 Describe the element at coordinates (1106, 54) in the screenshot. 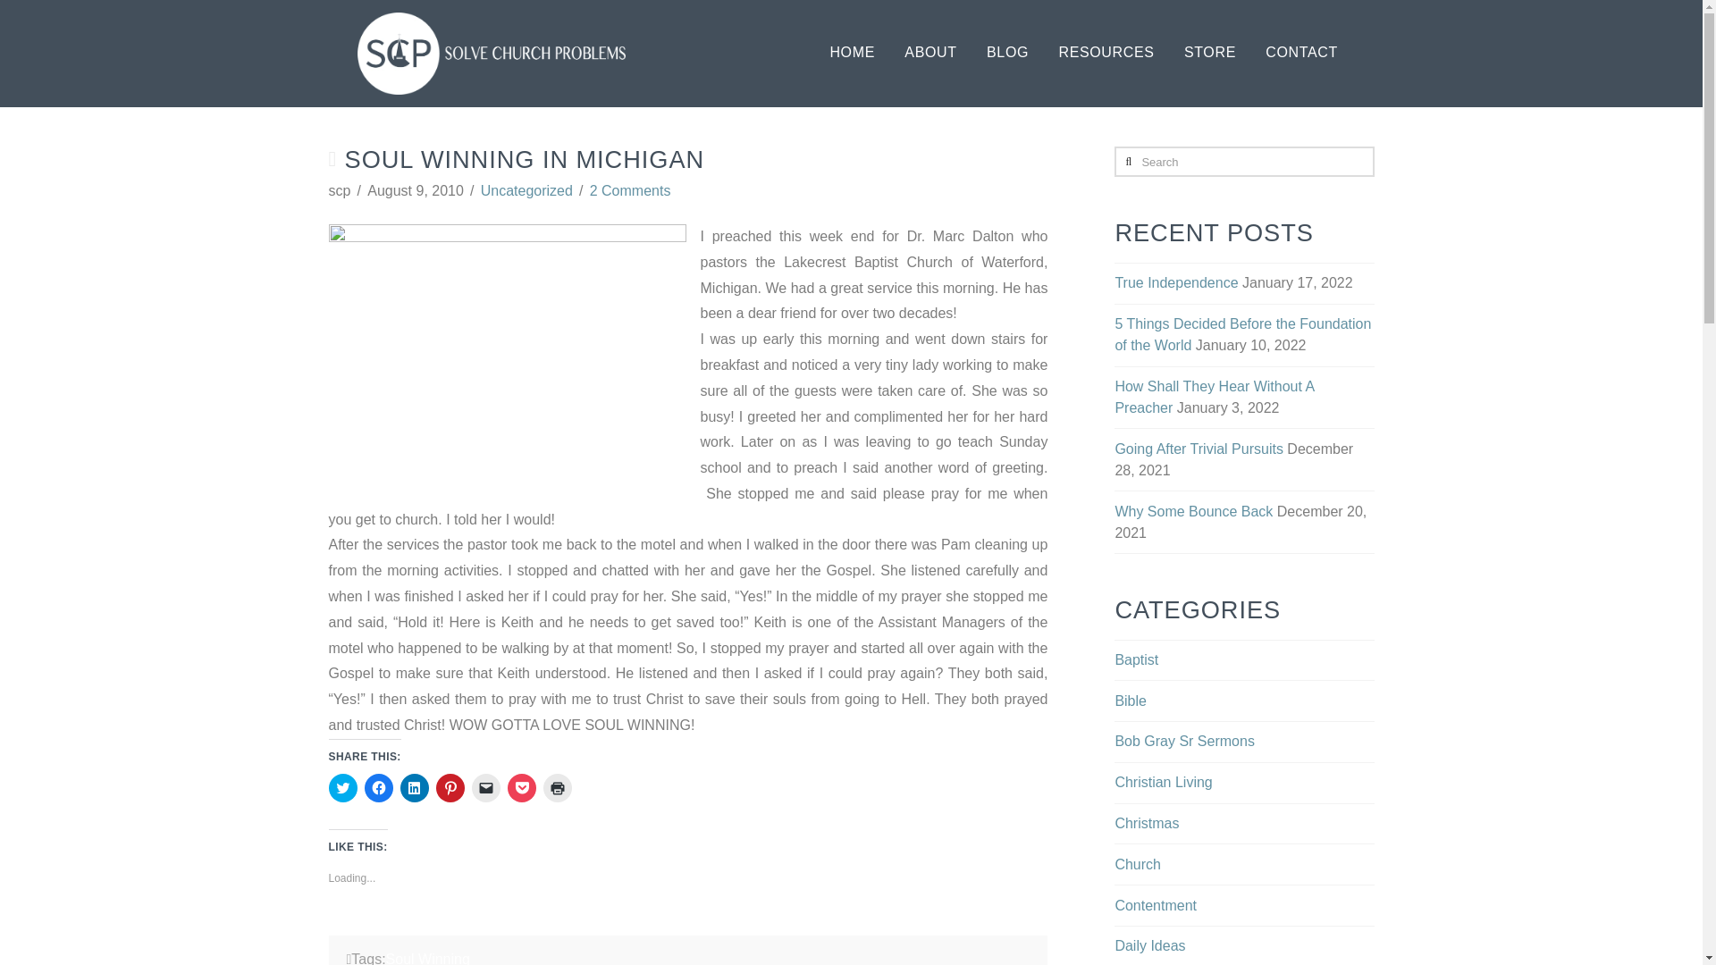

I see `RESOURCES` at that location.